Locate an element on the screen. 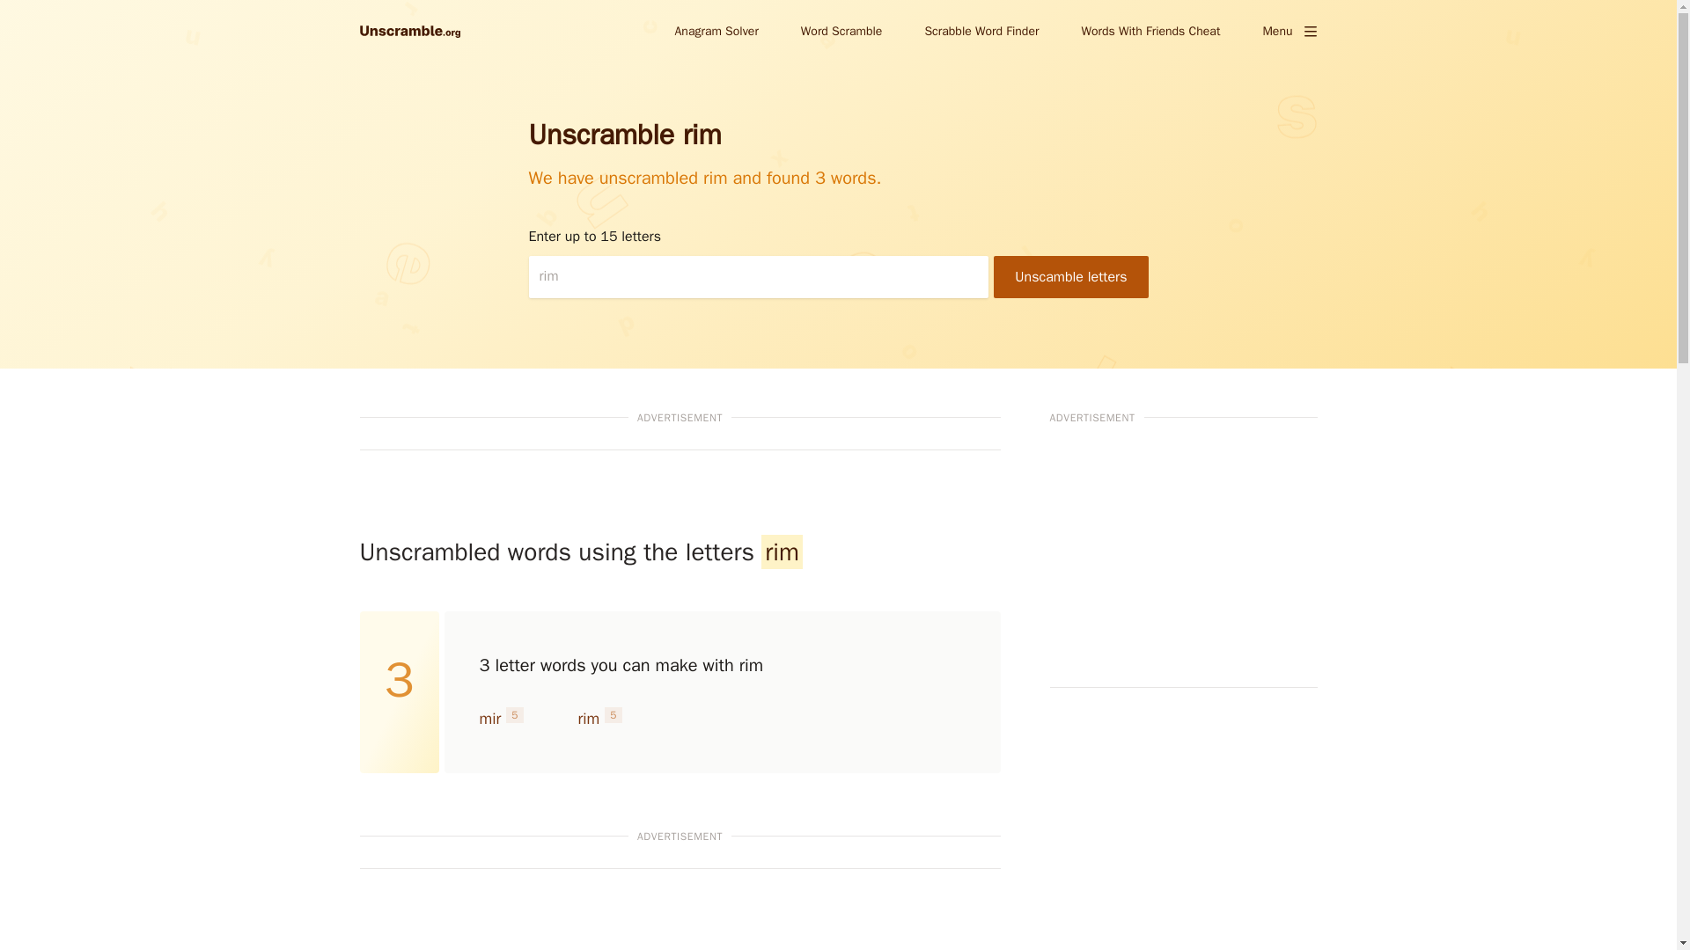 This screenshot has height=950, width=1690. Words With Friends Cheat is located at coordinates (1150, 30).